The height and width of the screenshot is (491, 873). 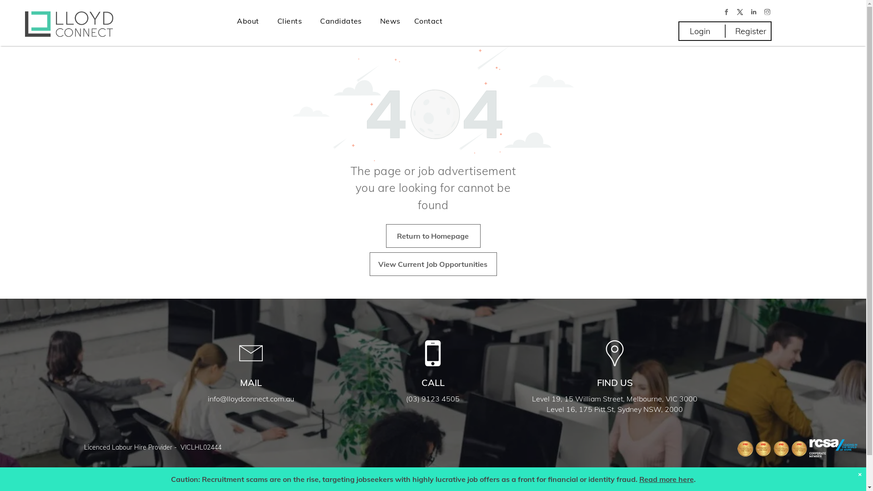 I want to click on Return to Homepage, so click(x=433, y=236).